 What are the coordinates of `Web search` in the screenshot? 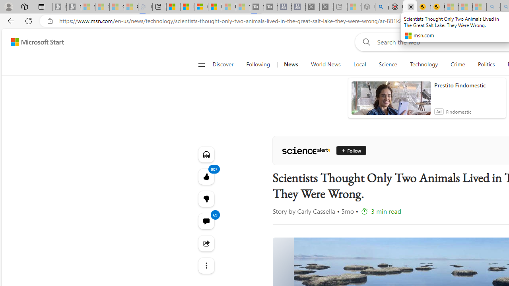 It's located at (365, 42).